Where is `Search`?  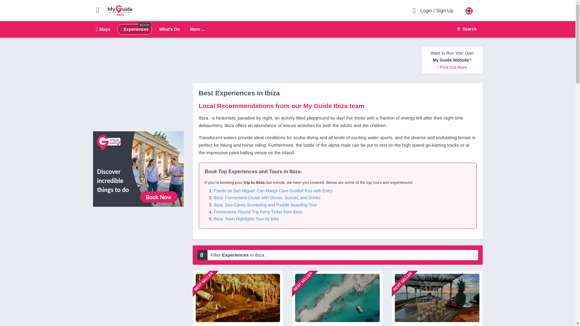 Search is located at coordinates (120, 10).